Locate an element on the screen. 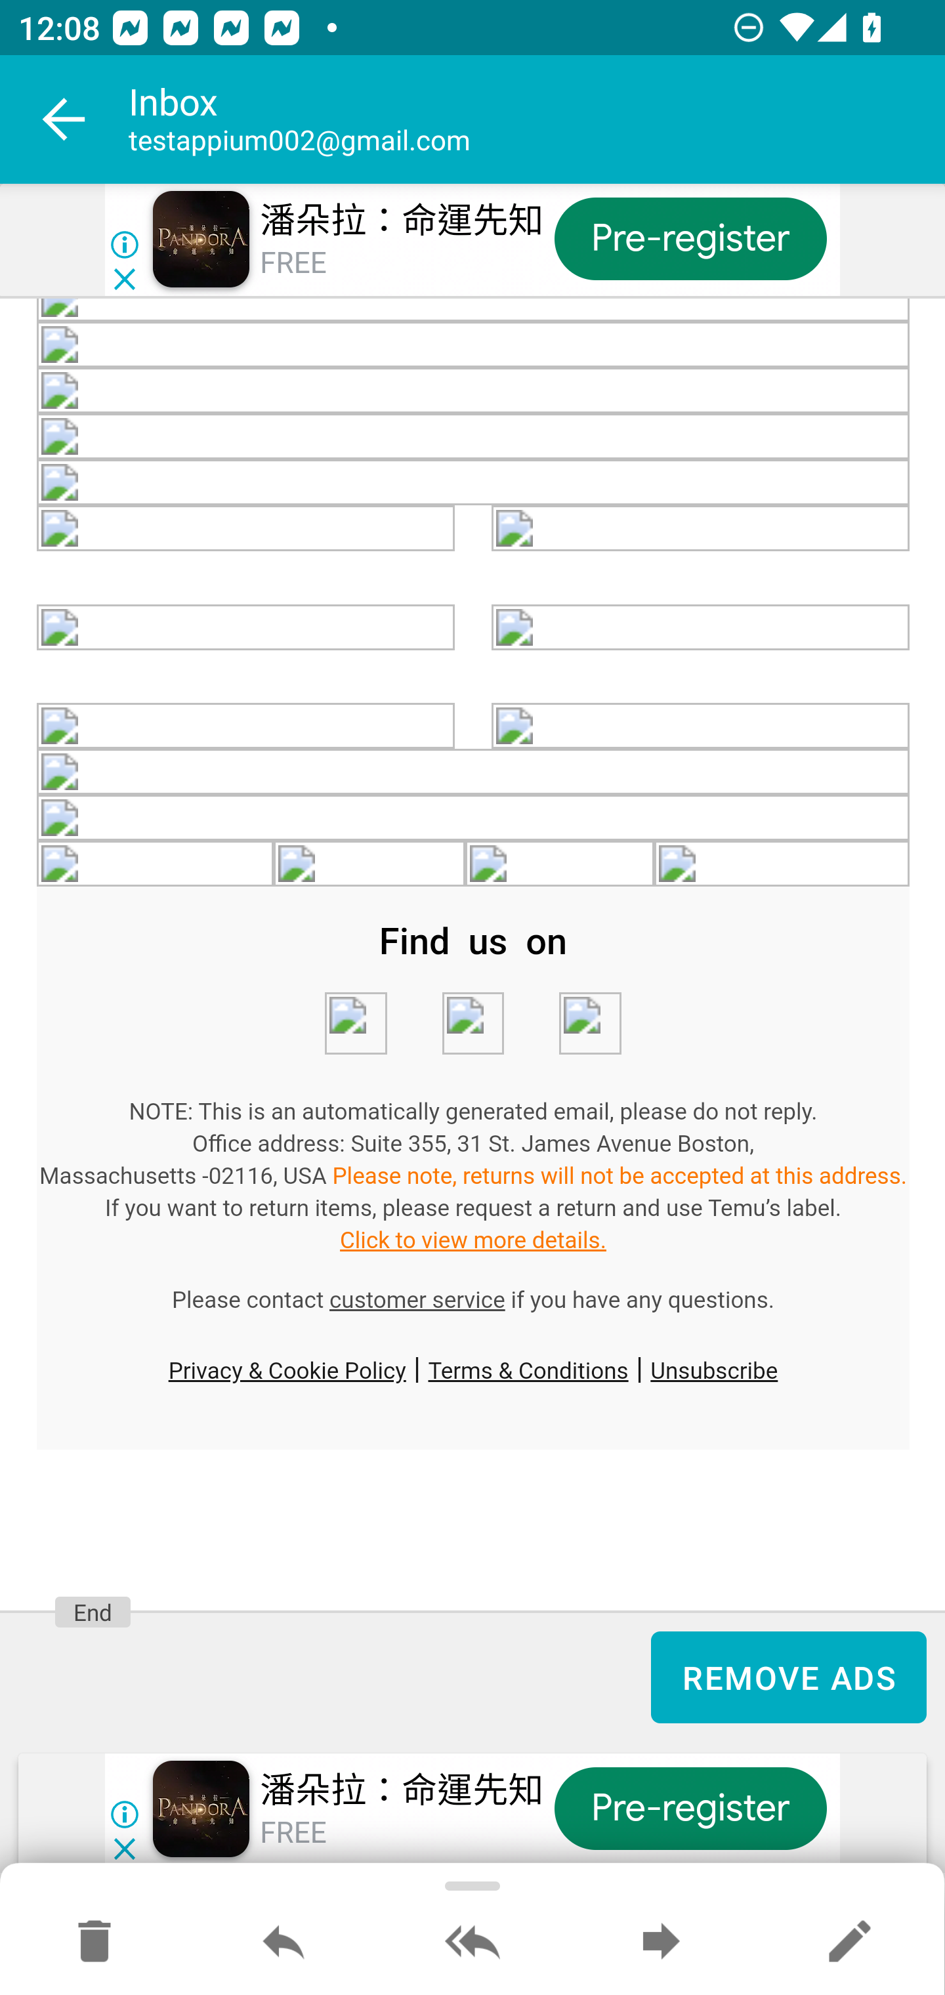 This screenshot has width=945, height=1995. Pre-register is located at coordinates (690, 1809).